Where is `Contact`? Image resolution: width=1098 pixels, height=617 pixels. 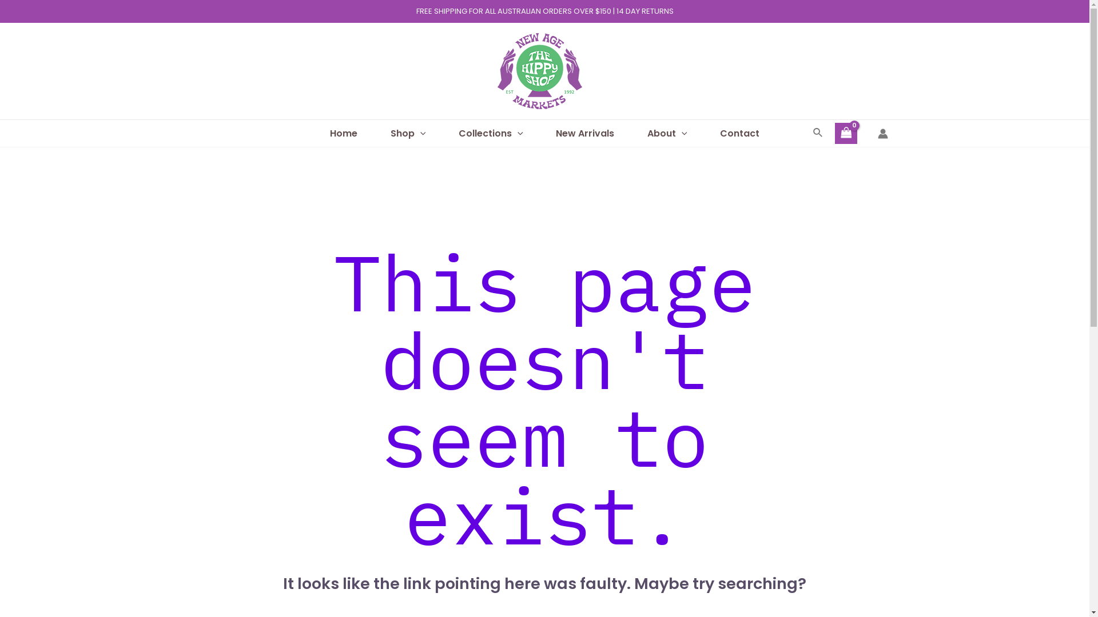
Contact is located at coordinates (740, 134).